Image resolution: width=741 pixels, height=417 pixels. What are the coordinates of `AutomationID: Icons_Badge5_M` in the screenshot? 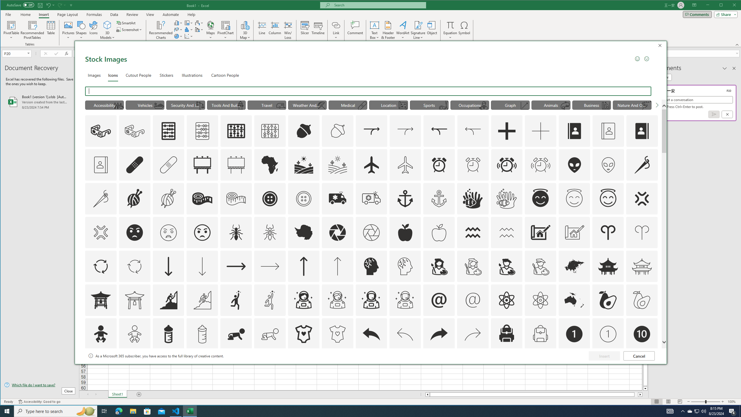 It's located at (371, 368).